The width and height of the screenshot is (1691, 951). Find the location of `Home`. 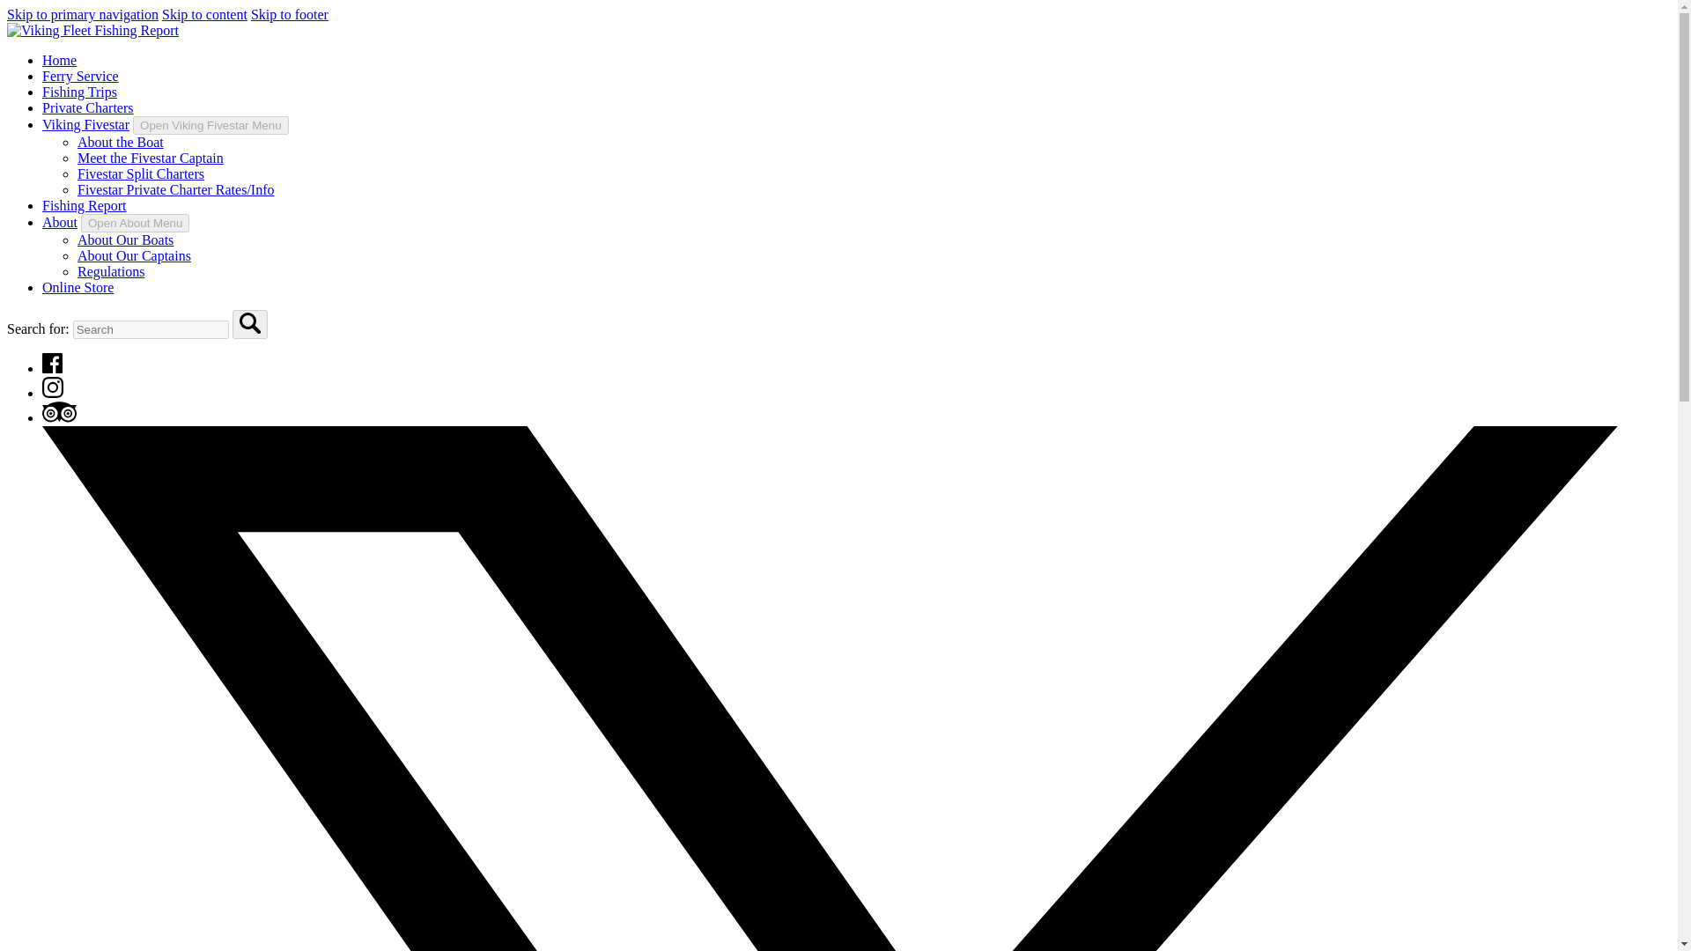

Home is located at coordinates (59, 60).